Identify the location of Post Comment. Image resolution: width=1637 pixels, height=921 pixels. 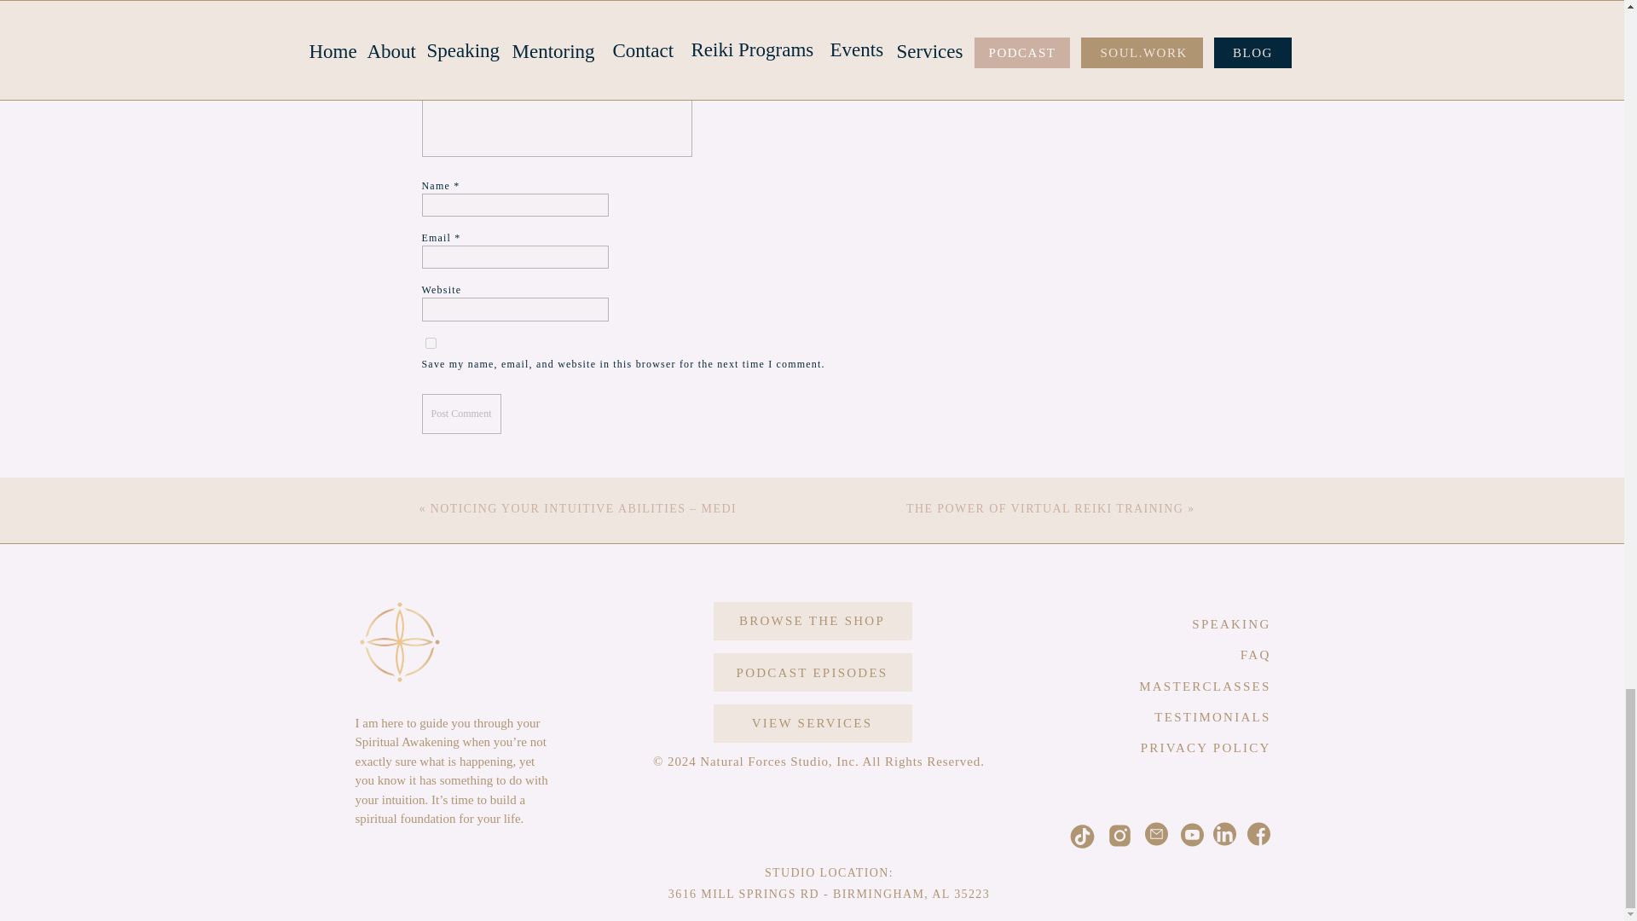
(460, 414).